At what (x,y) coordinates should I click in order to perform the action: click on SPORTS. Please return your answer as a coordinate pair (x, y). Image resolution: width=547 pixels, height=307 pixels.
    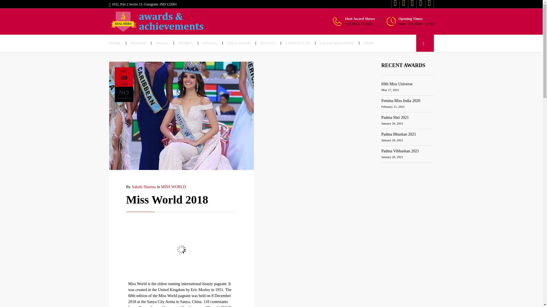
    Looking at the image, I should click on (186, 43).